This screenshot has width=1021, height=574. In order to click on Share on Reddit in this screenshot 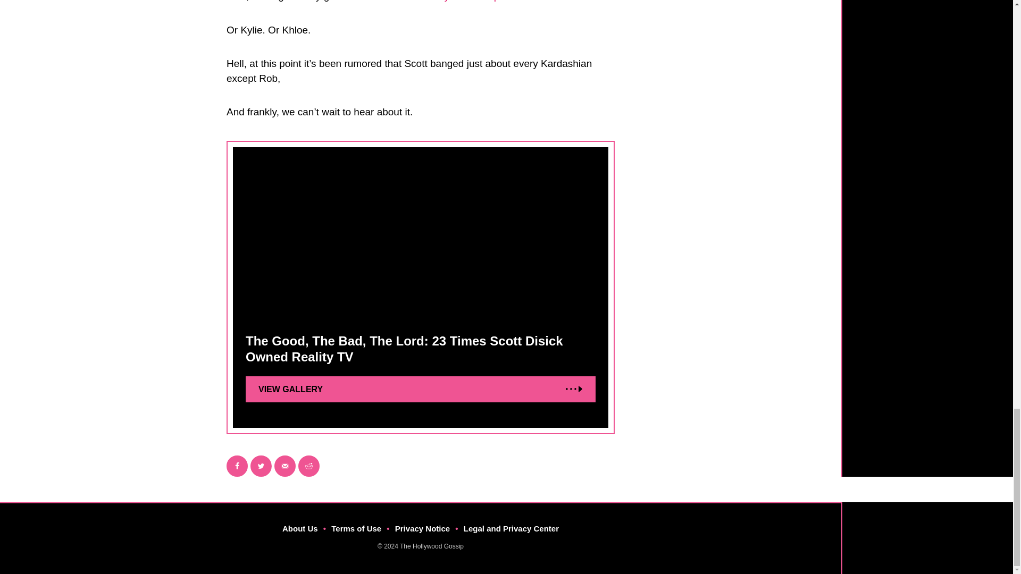, I will do `click(308, 466)`.